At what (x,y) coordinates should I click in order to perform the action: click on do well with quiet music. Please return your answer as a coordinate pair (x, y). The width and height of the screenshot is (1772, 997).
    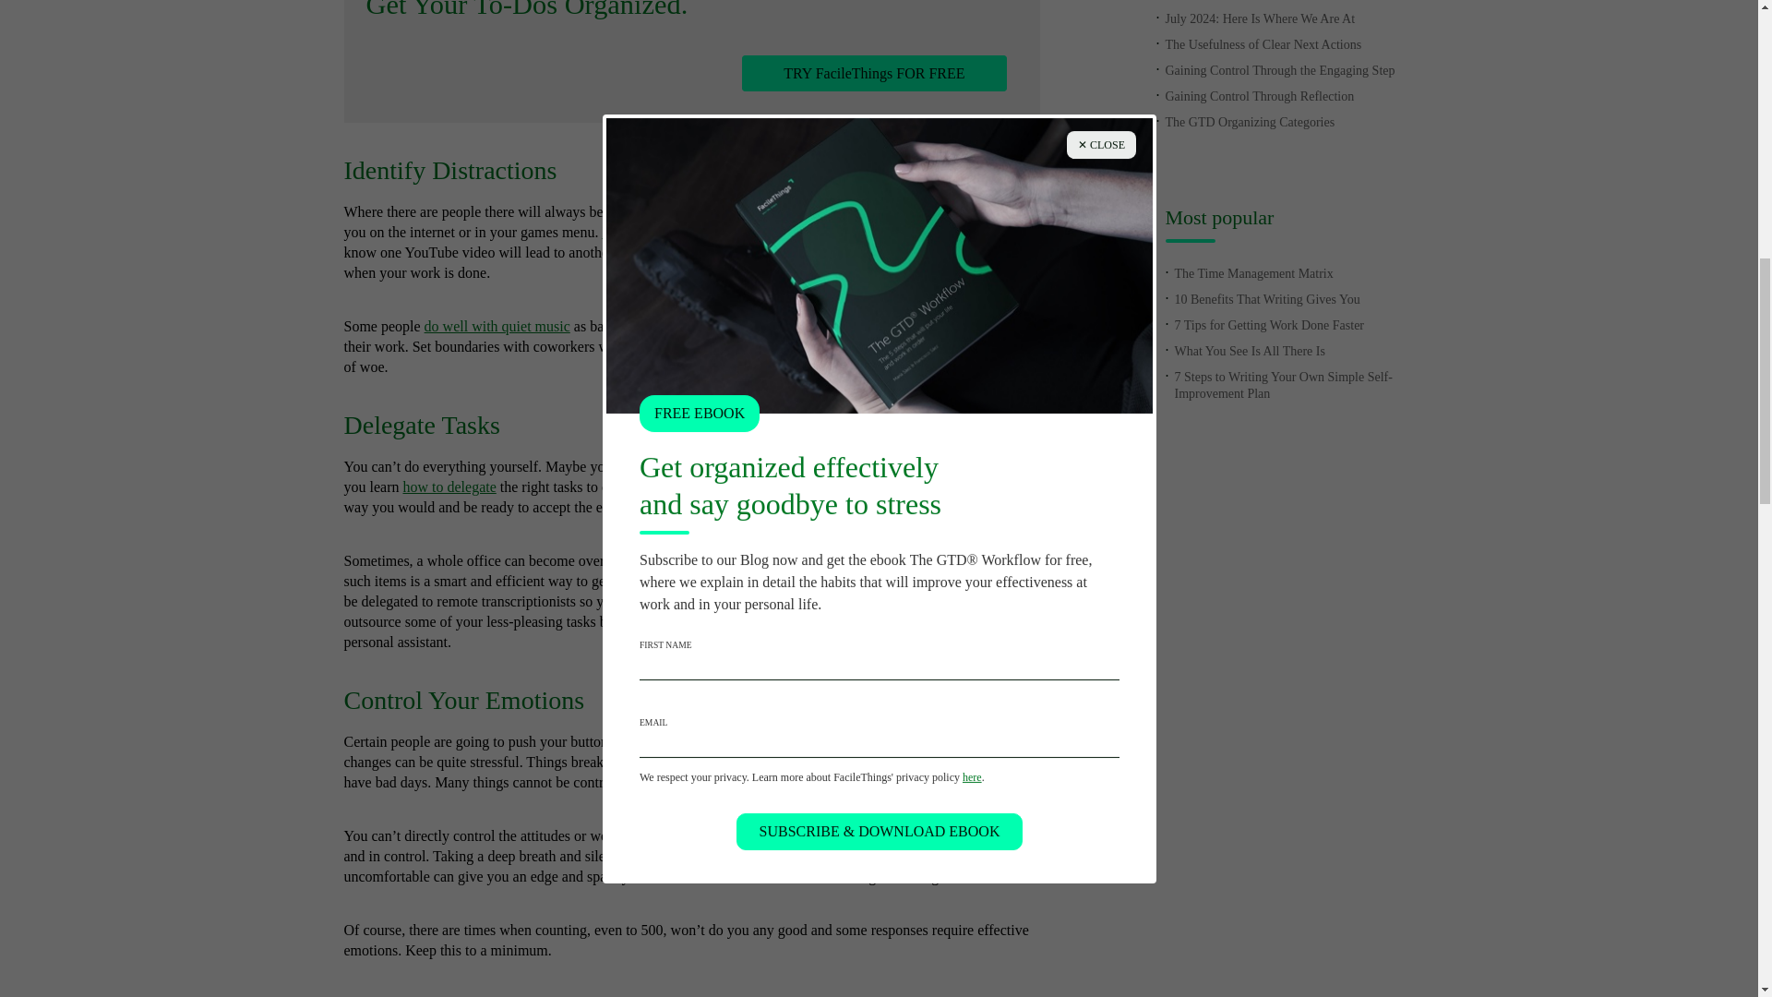
    Looking at the image, I should click on (497, 325).